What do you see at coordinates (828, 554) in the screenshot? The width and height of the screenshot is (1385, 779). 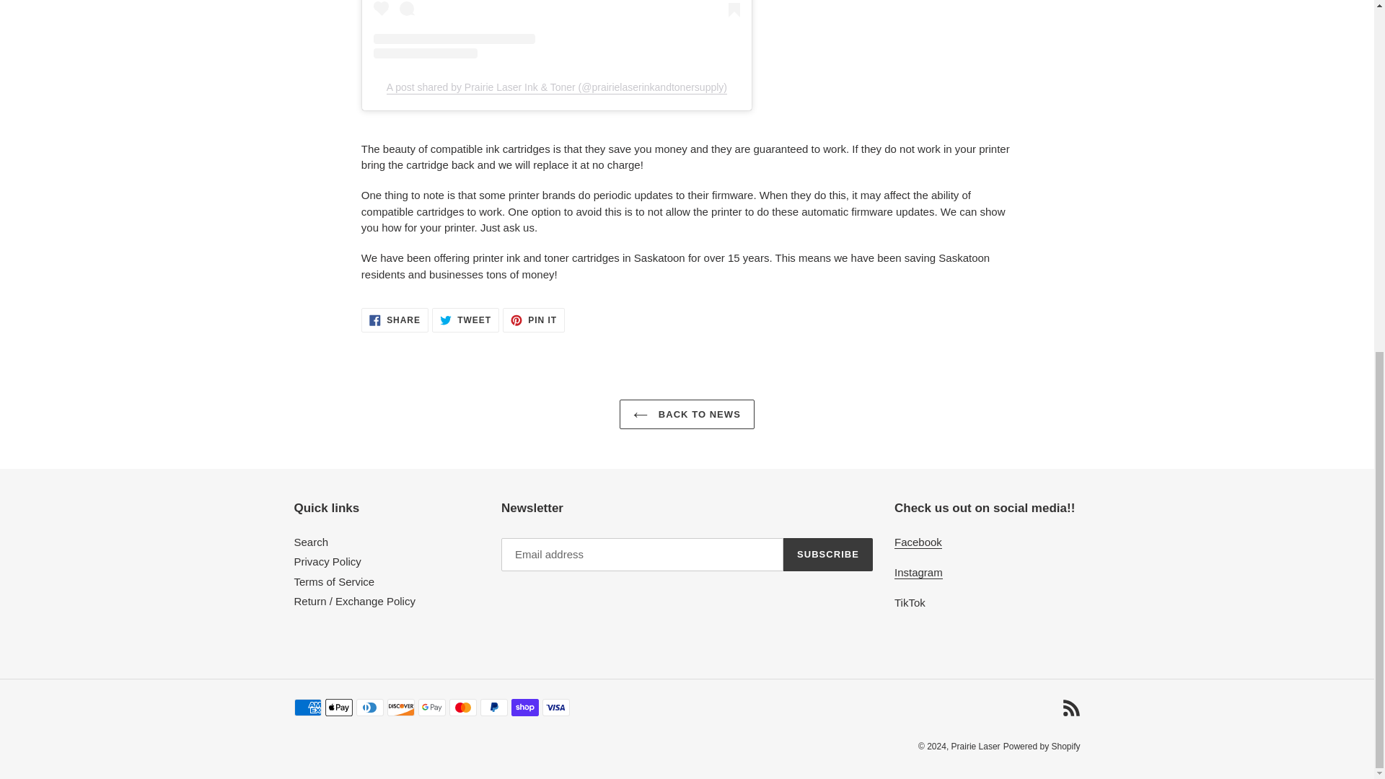 I see `SUBSCRIBE` at bounding box center [828, 554].